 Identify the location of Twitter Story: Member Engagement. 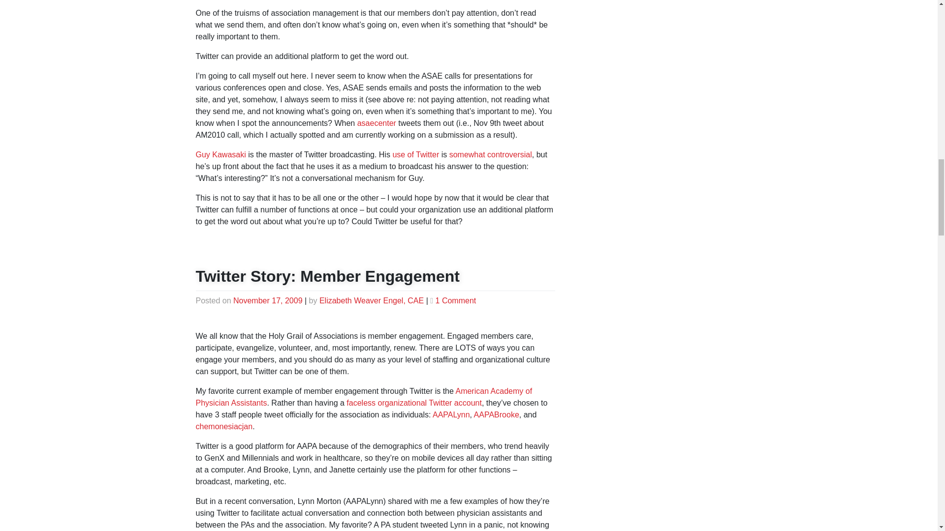
(327, 276).